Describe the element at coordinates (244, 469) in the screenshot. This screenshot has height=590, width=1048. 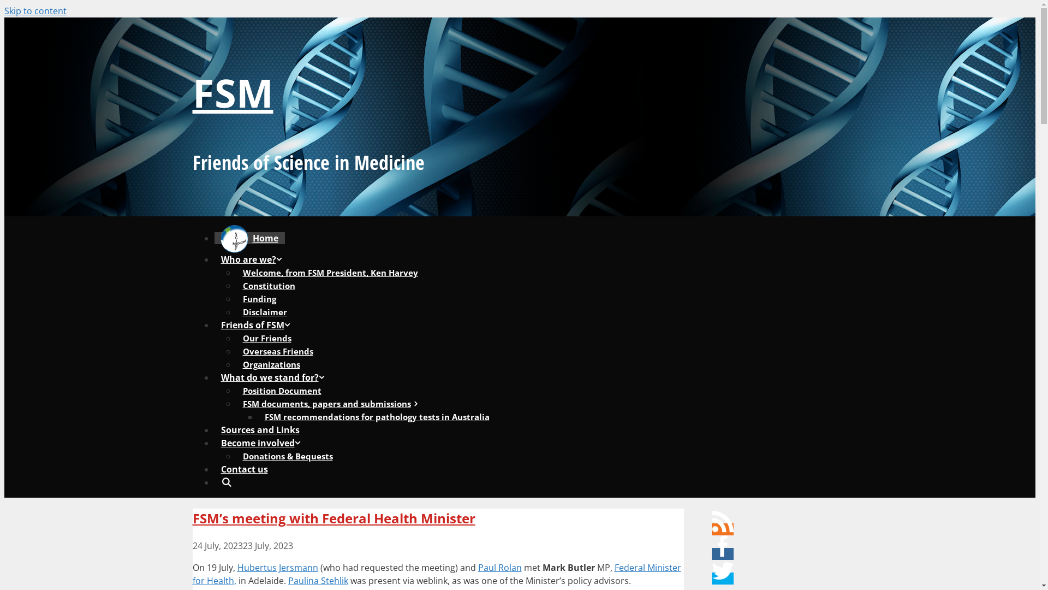
I see `Contact us` at that location.